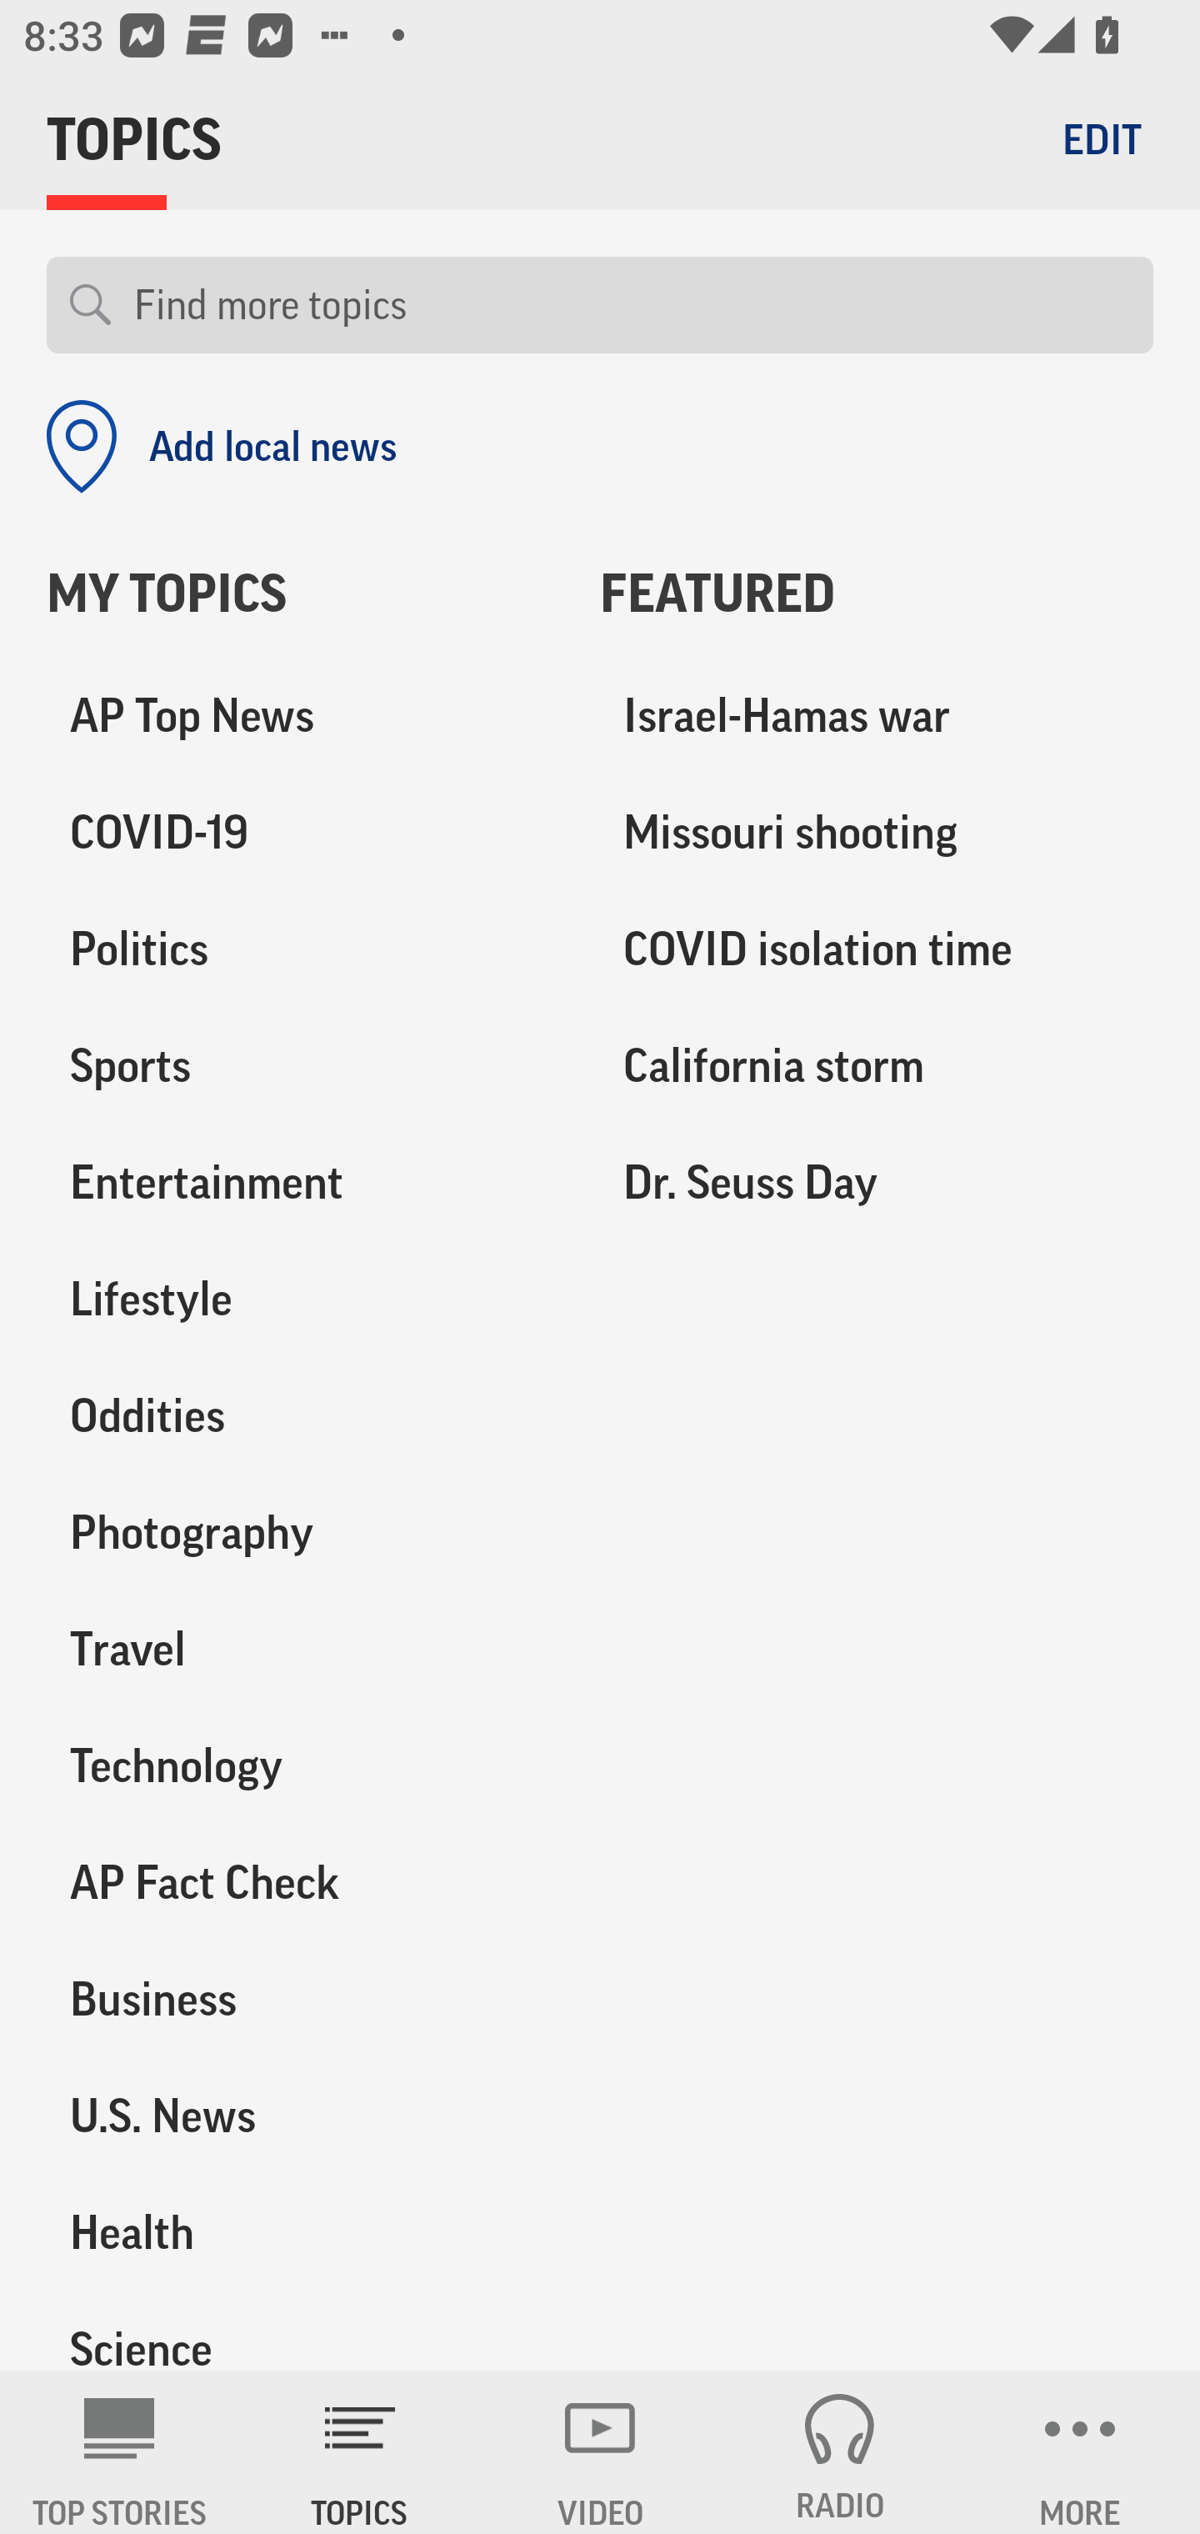  Describe the element at coordinates (300, 950) in the screenshot. I see `Politics` at that location.